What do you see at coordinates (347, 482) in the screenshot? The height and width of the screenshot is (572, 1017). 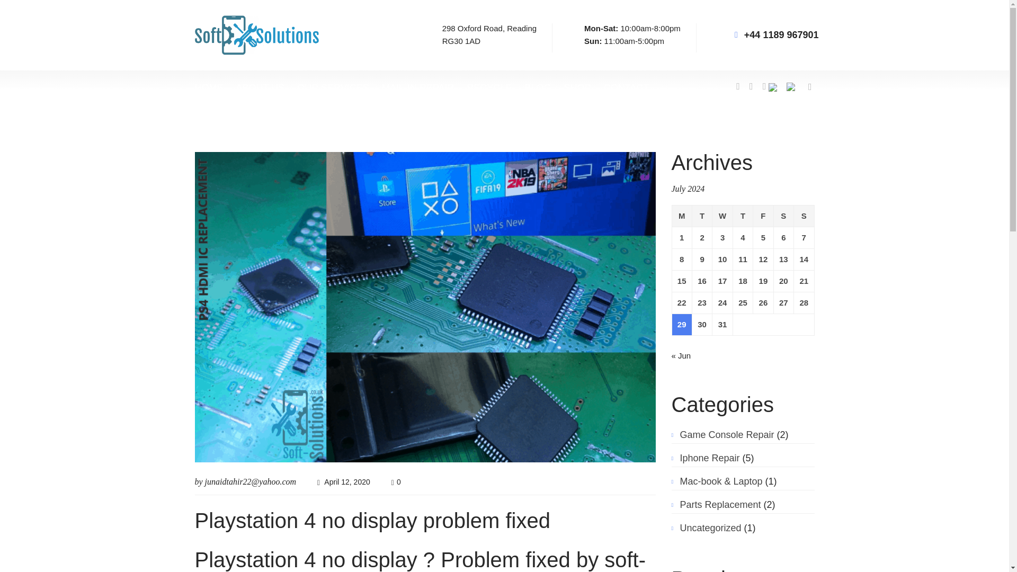 I see `April 12, 2020` at bounding box center [347, 482].